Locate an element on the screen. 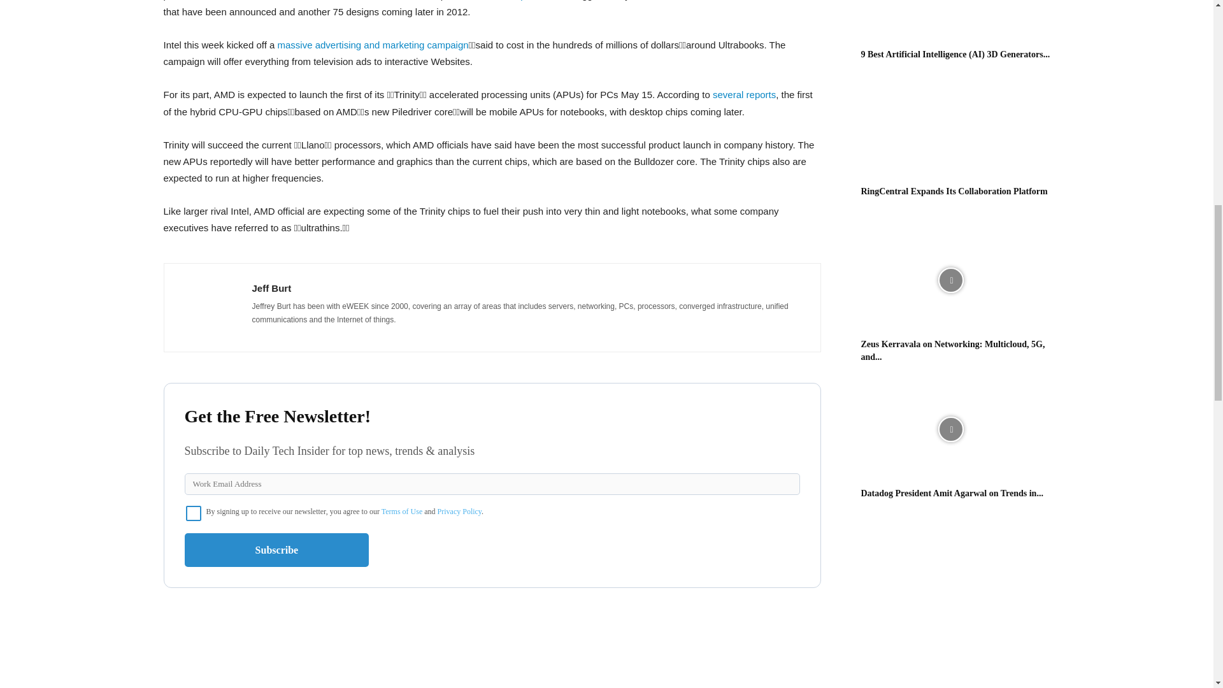  RingCentral Expands Its Collaboration Platform is located at coordinates (950, 127).